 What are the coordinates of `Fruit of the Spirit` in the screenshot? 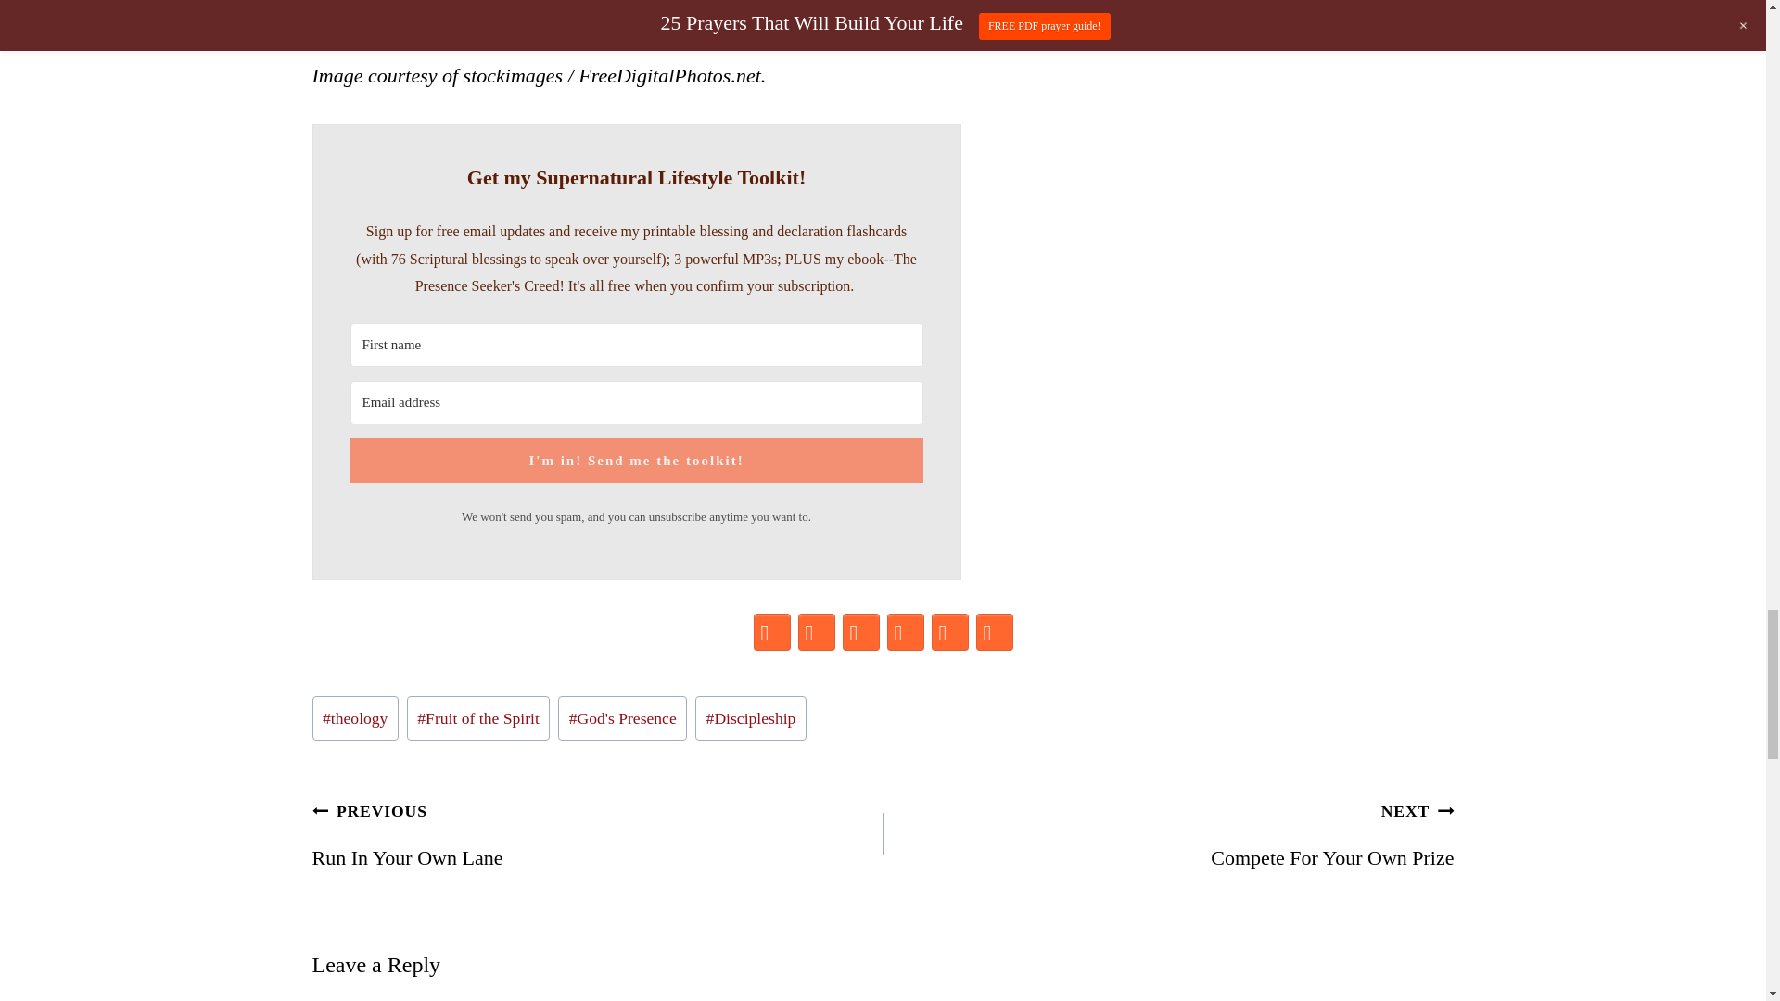 It's located at (478, 717).